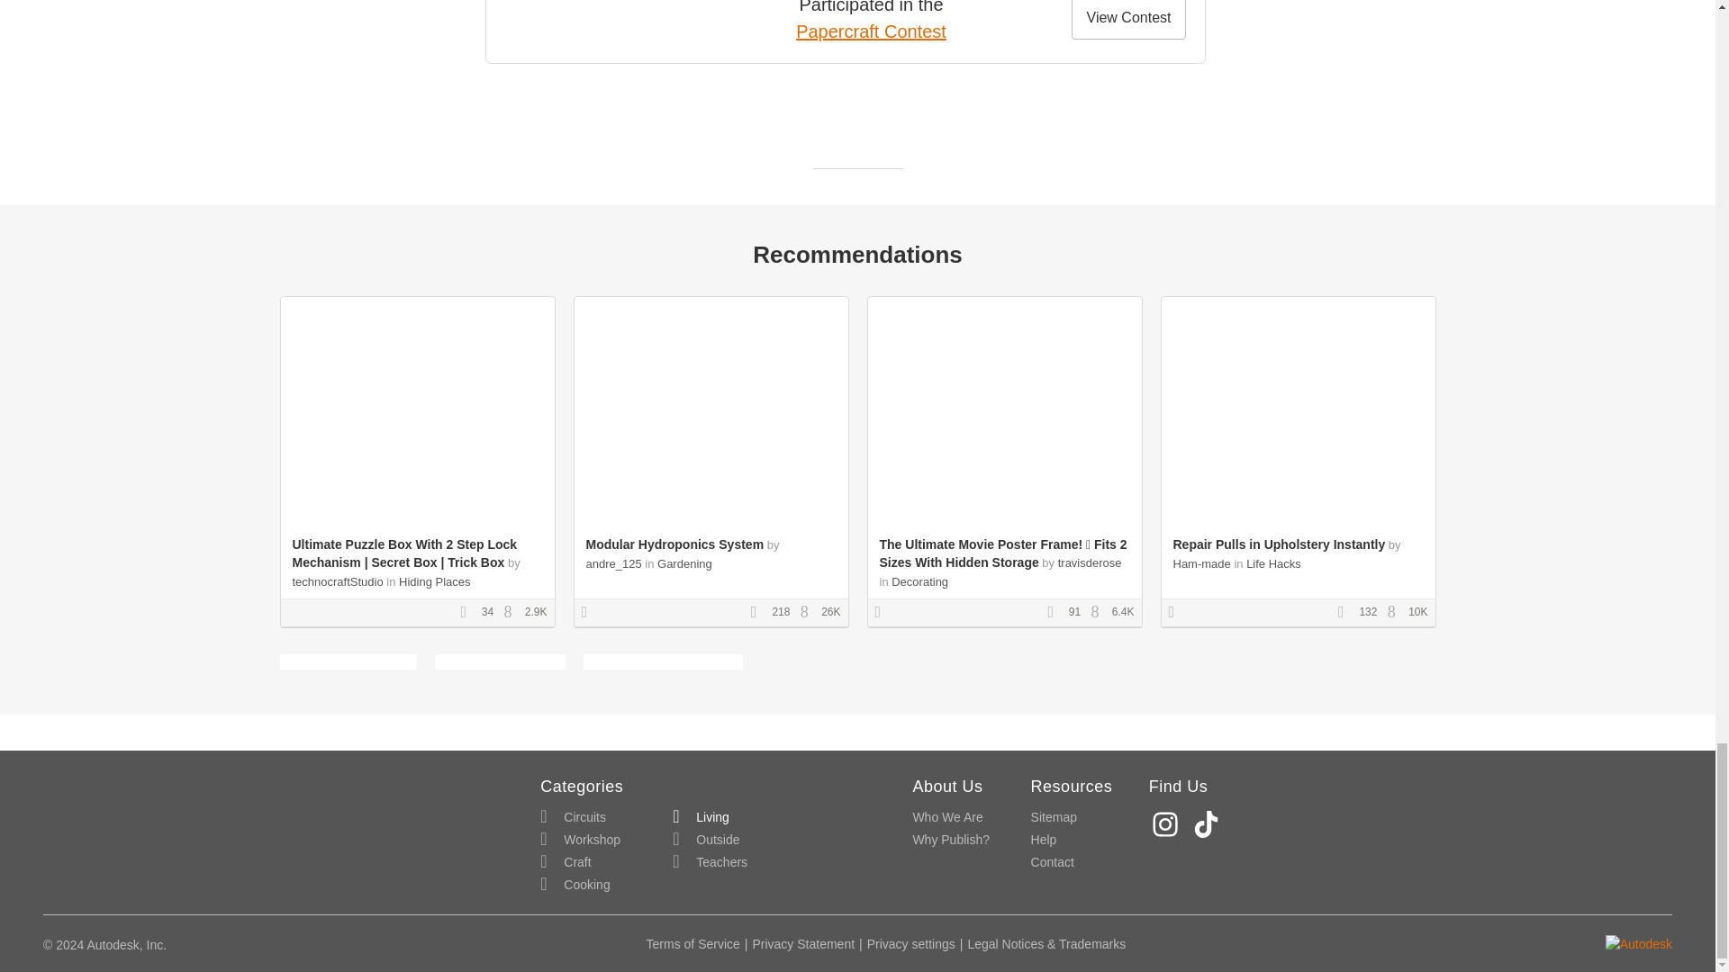 This screenshot has width=1729, height=972. Describe the element at coordinates (1278, 544) in the screenshot. I see `Repair Pulls in Upholstery Instantly` at that location.